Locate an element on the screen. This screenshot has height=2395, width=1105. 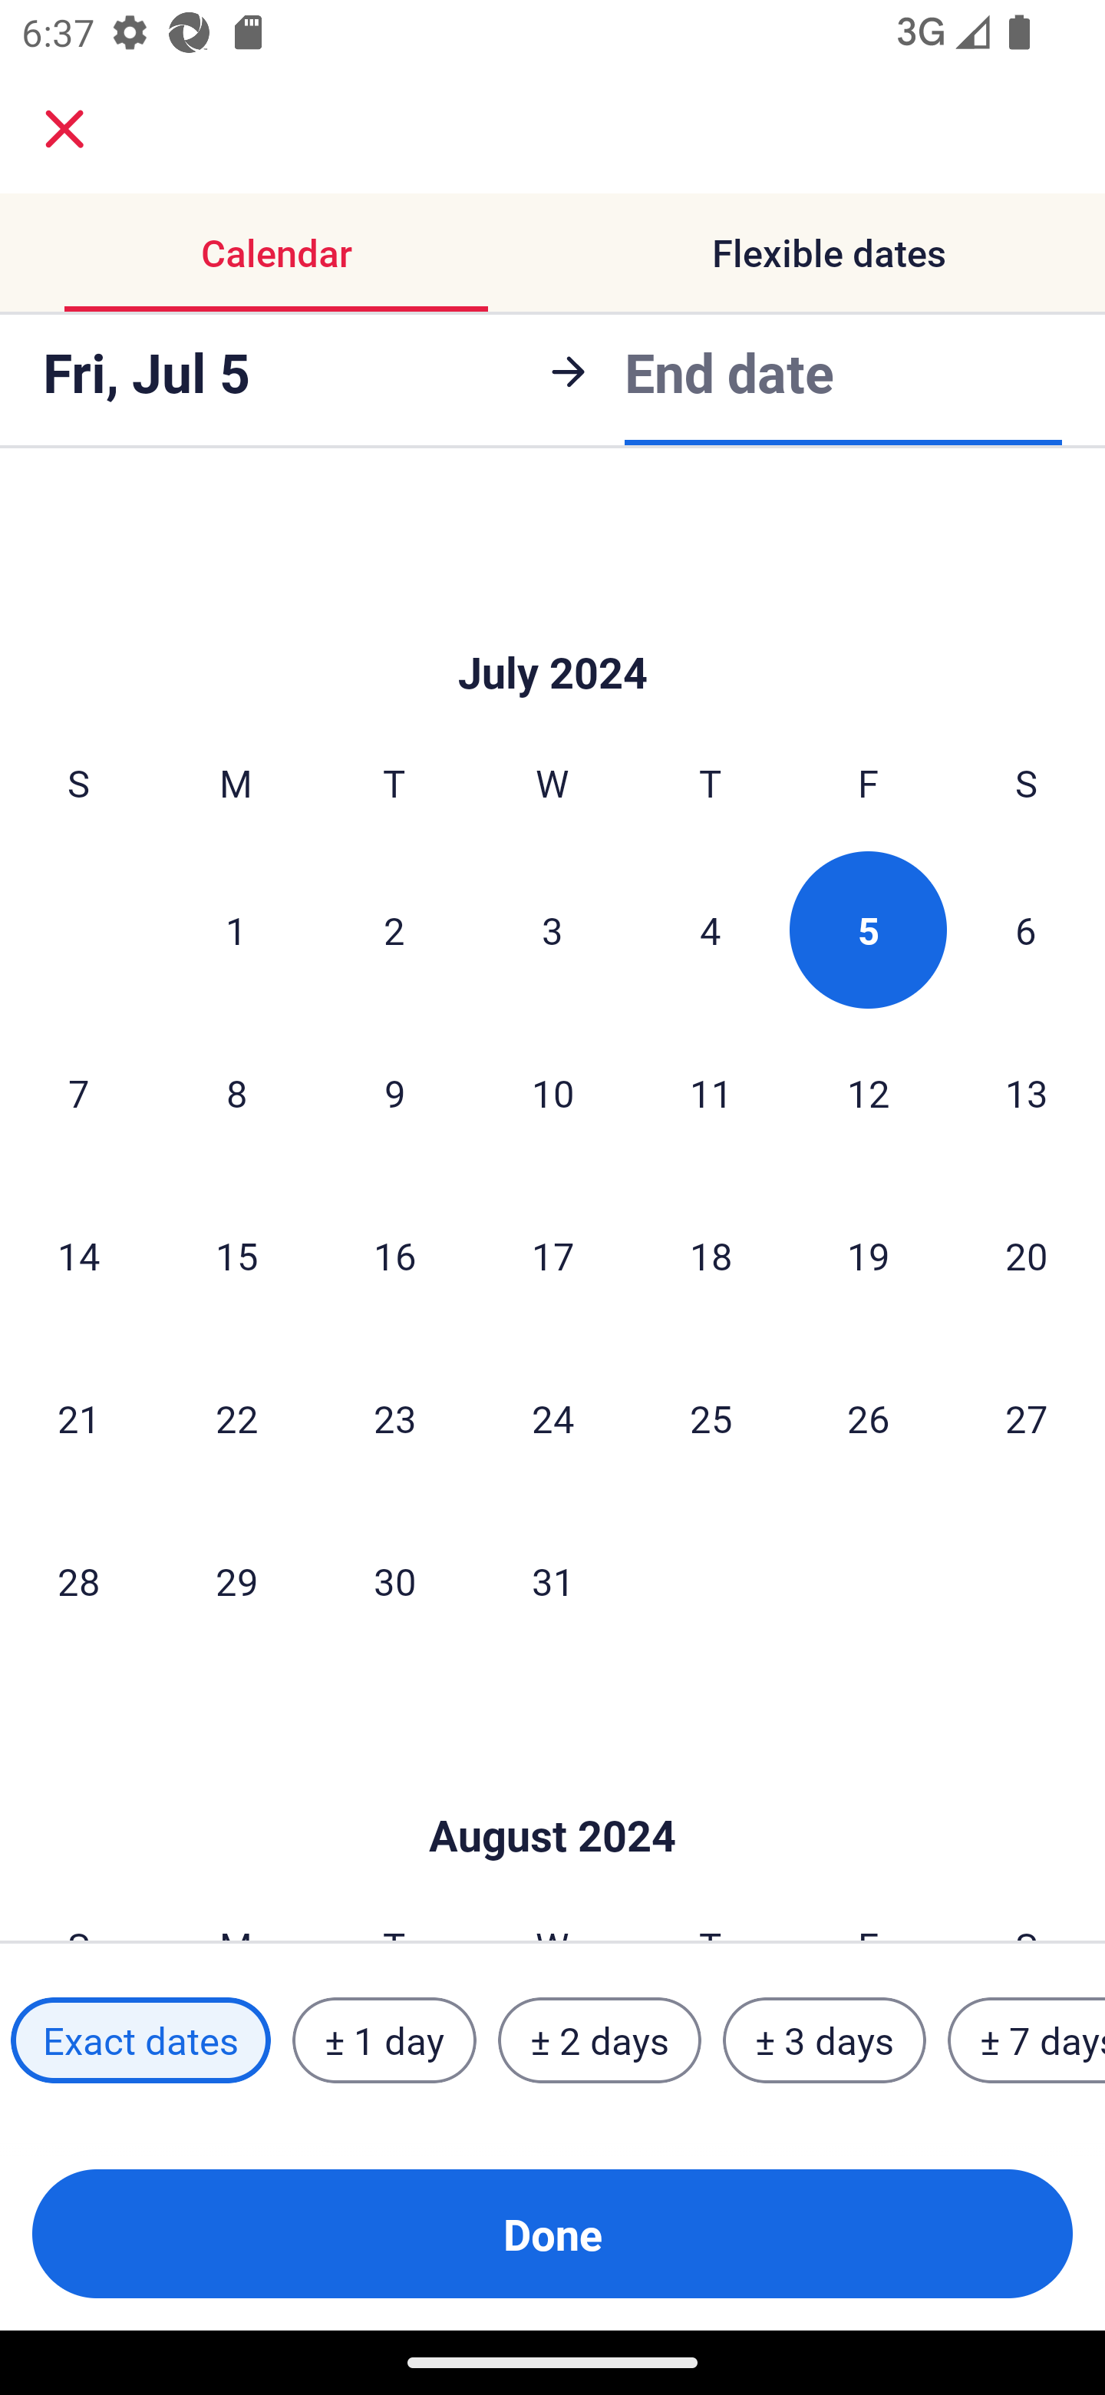
27 Saturday, July 27, 2024 is located at coordinates (1027, 1418).